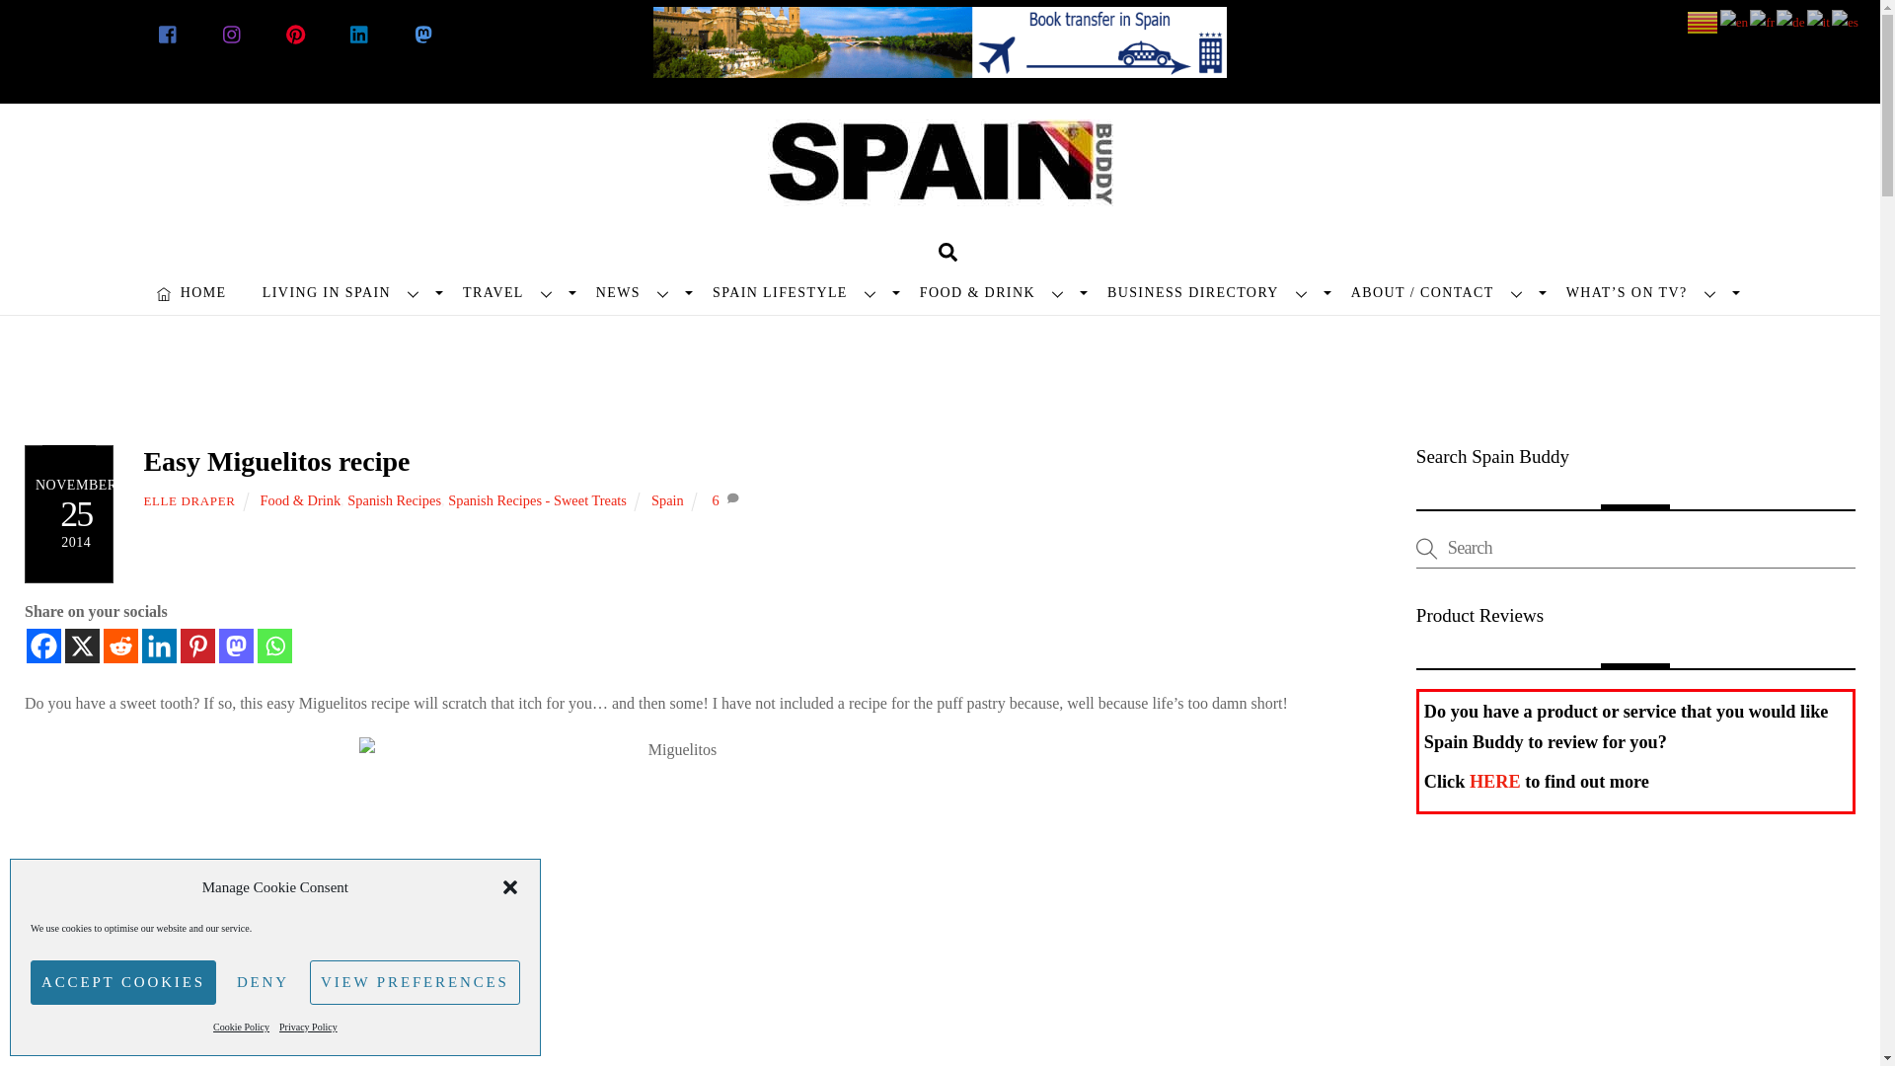 The width and height of the screenshot is (1895, 1066). Describe the element at coordinates (1735, 22) in the screenshot. I see `English` at that location.